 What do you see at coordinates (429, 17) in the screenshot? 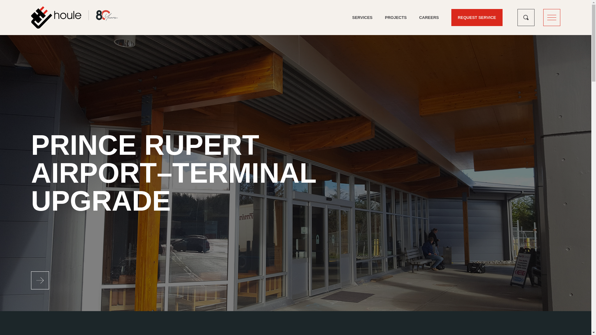
I see `CAREERS` at bounding box center [429, 17].